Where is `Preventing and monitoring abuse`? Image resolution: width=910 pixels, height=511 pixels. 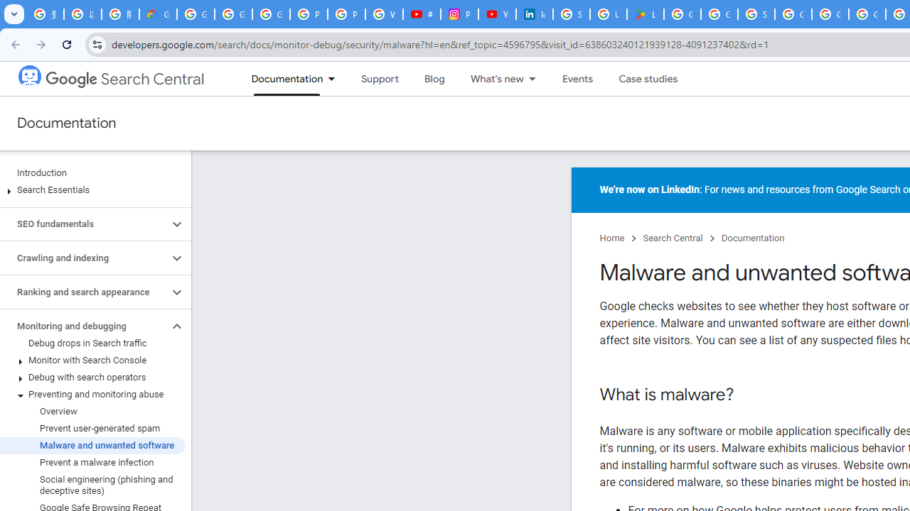 Preventing and monitoring abuse is located at coordinates (92, 395).